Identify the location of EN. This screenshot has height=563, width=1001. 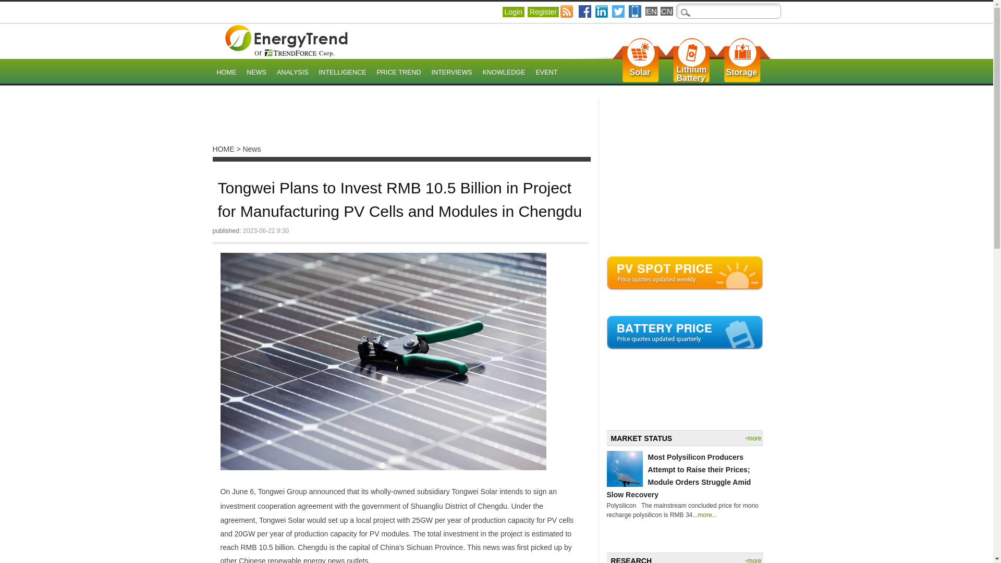
(652, 11).